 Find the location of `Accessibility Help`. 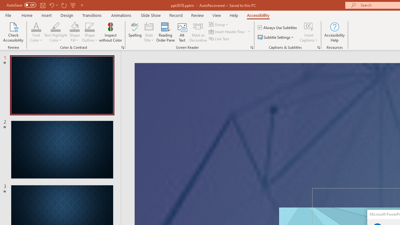

Accessibility Help is located at coordinates (334, 32).